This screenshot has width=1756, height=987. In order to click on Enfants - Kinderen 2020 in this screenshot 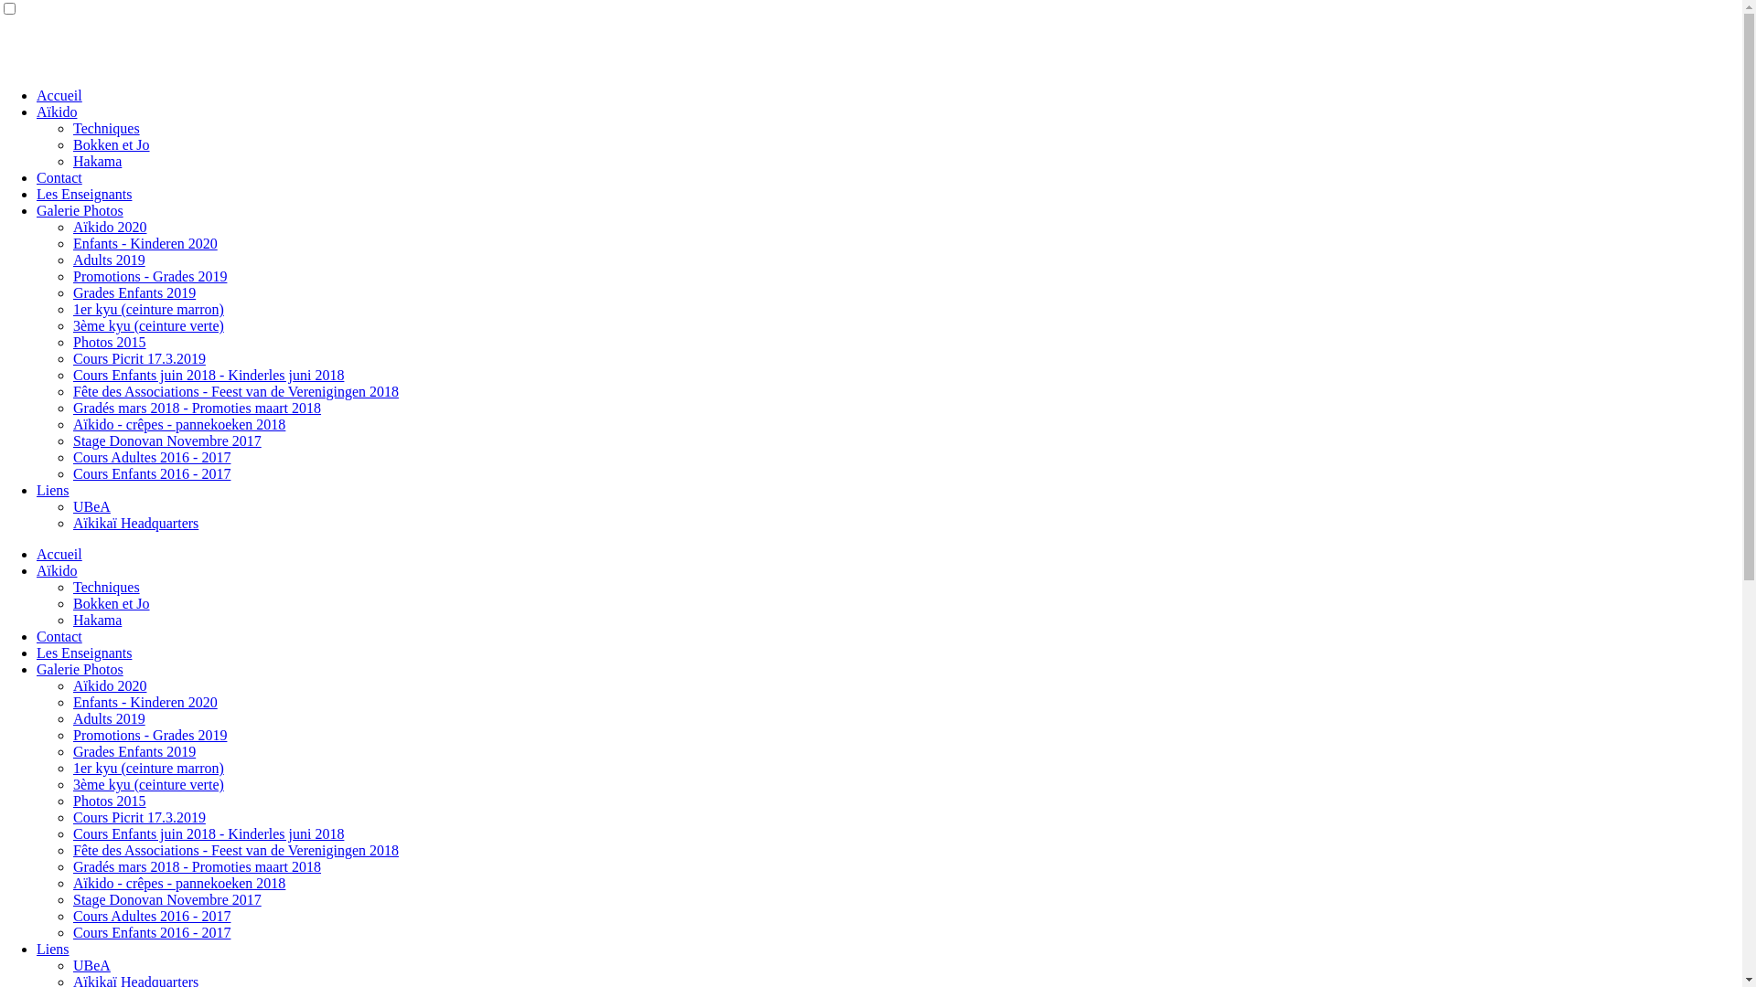, I will do `click(145, 702)`.